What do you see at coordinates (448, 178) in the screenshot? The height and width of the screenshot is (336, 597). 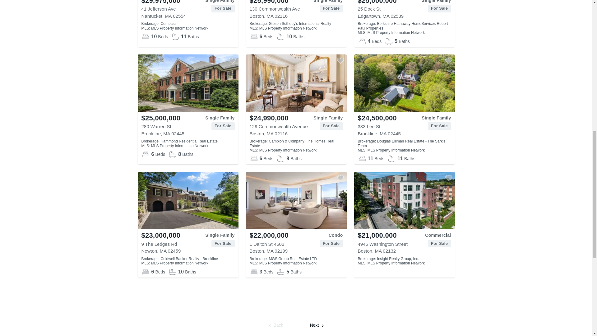 I see `Save to favorites` at bounding box center [448, 178].